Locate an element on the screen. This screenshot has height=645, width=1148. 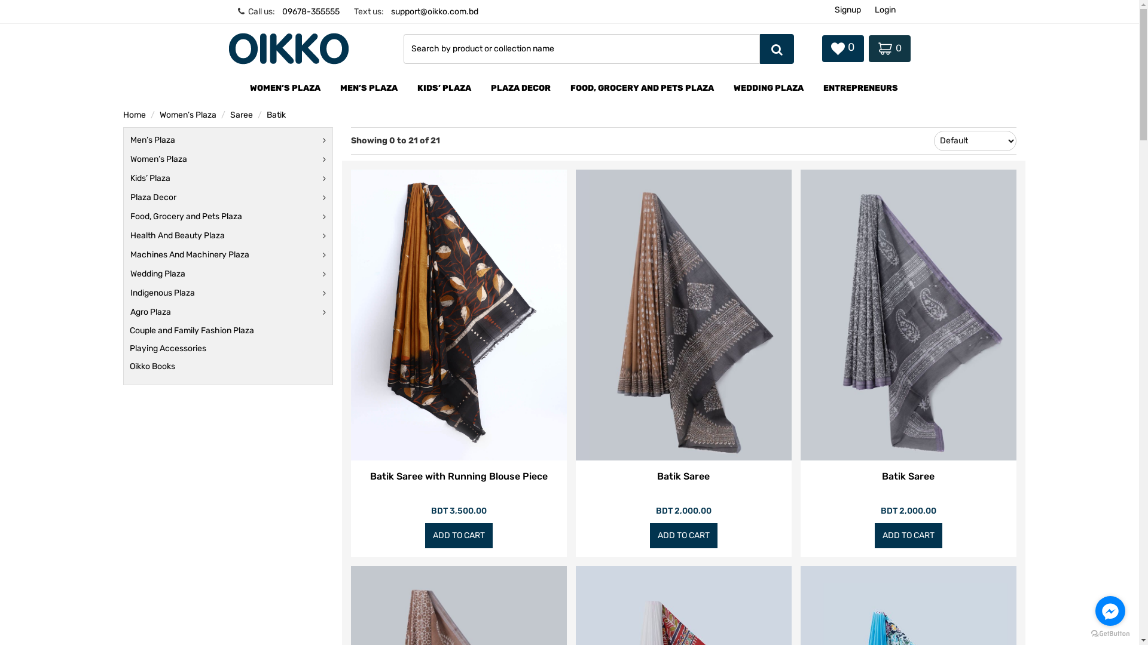
WEDDING PLAZA is located at coordinates (769, 89).